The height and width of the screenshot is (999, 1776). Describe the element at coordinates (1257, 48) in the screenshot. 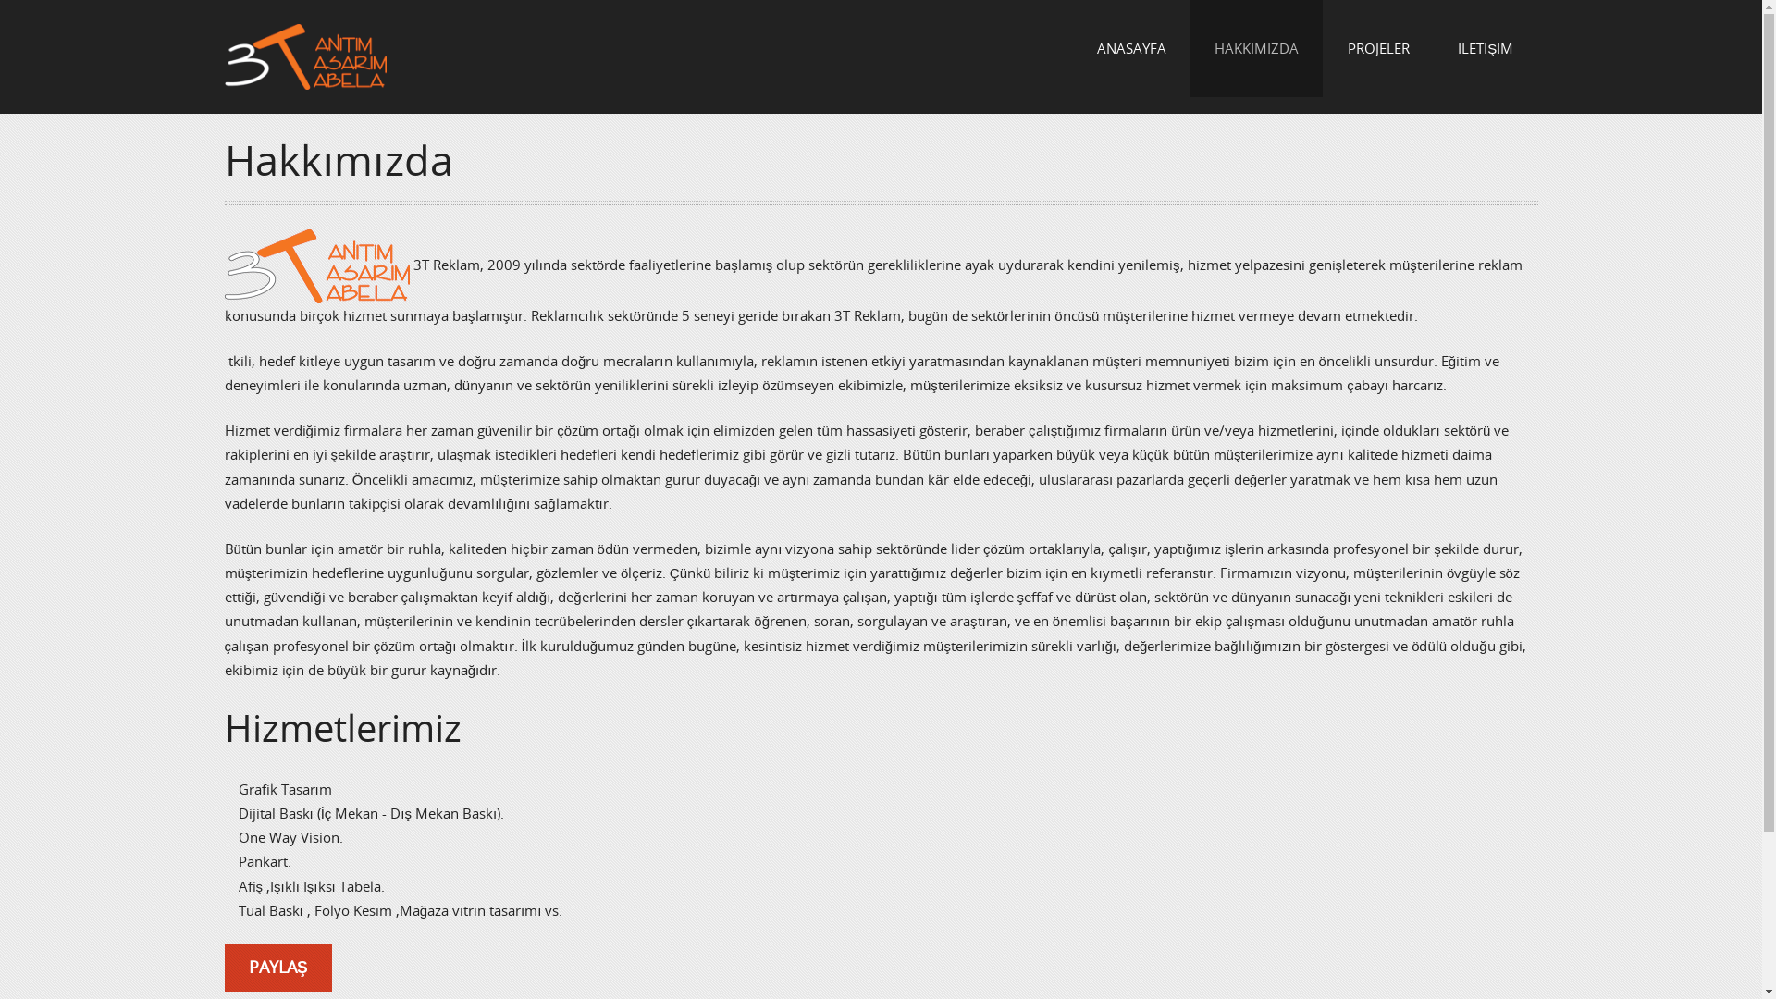

I see `HAKKIMIZDA` at that location.